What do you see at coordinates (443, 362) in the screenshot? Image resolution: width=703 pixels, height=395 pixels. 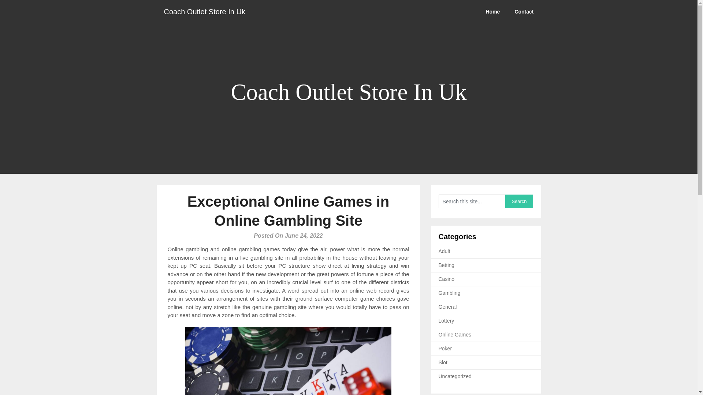 I see `Slot` at bounding box center [443, 362].